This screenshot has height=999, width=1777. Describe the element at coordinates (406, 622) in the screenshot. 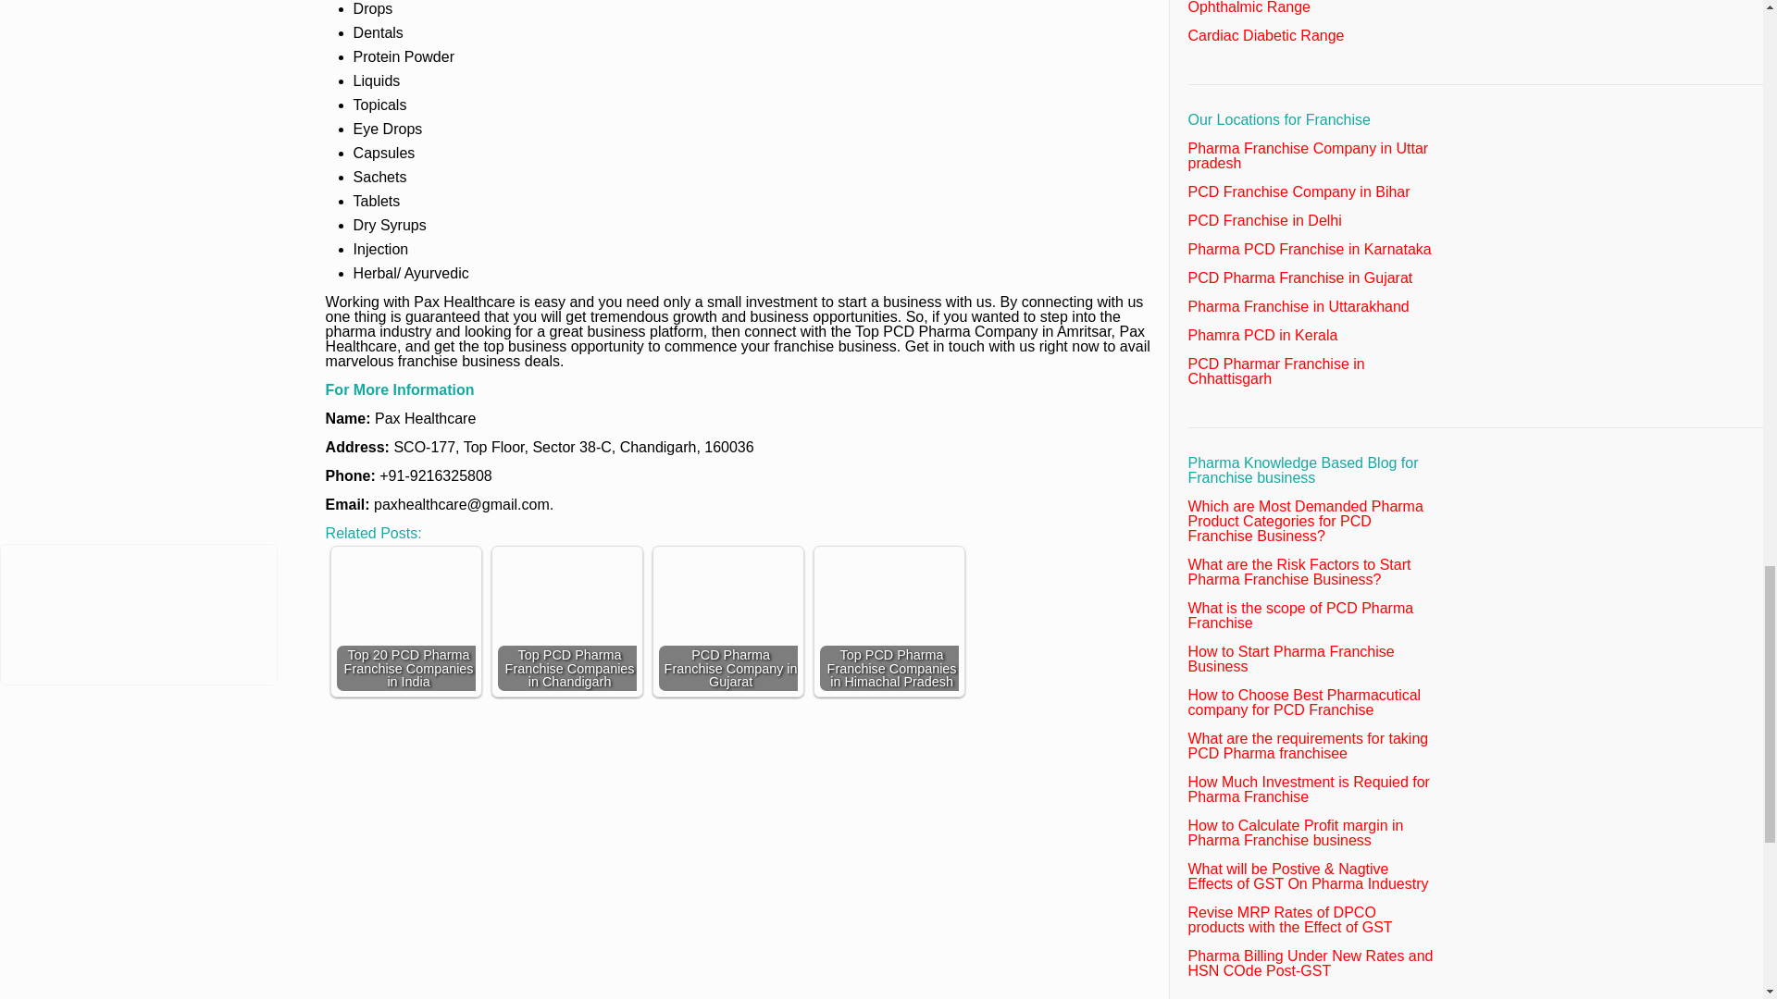

I see `Top 20 PCD Pharma Franchise Companies in India` at that location.